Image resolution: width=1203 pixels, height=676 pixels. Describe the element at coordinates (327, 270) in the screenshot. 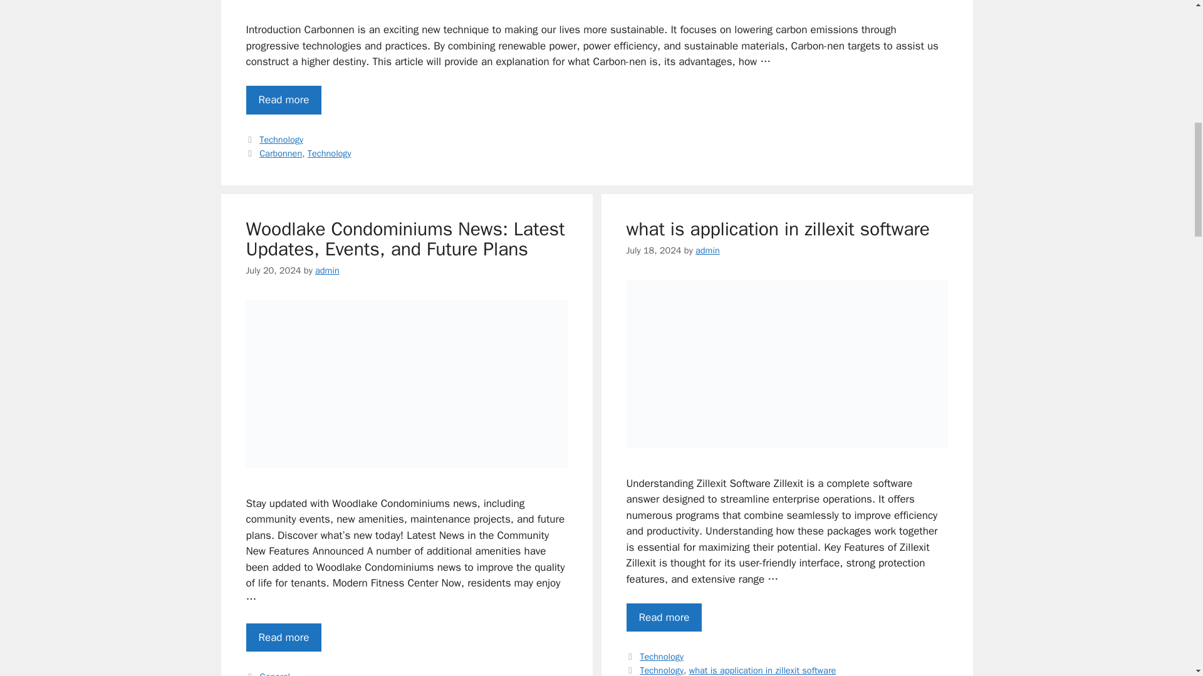

I see `admin` at that location.